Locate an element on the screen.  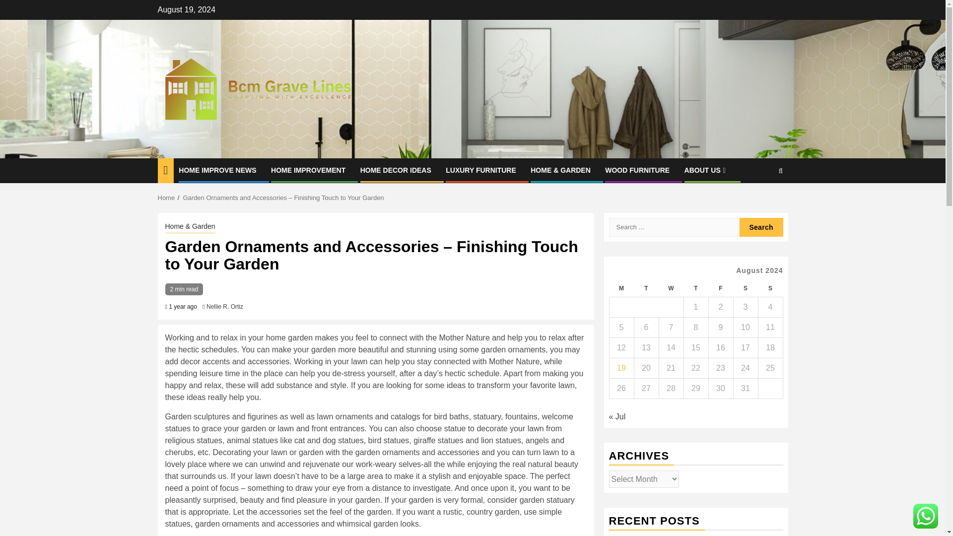
Monday is located at coordinates (621, 288).